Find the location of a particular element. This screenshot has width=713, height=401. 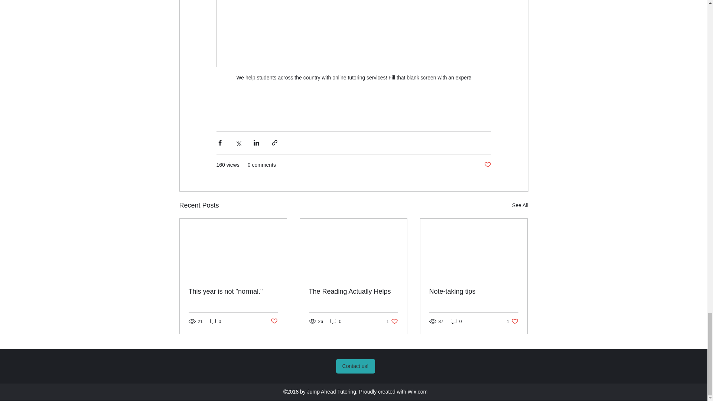

Contact us! is located at coordinates (392, 321).